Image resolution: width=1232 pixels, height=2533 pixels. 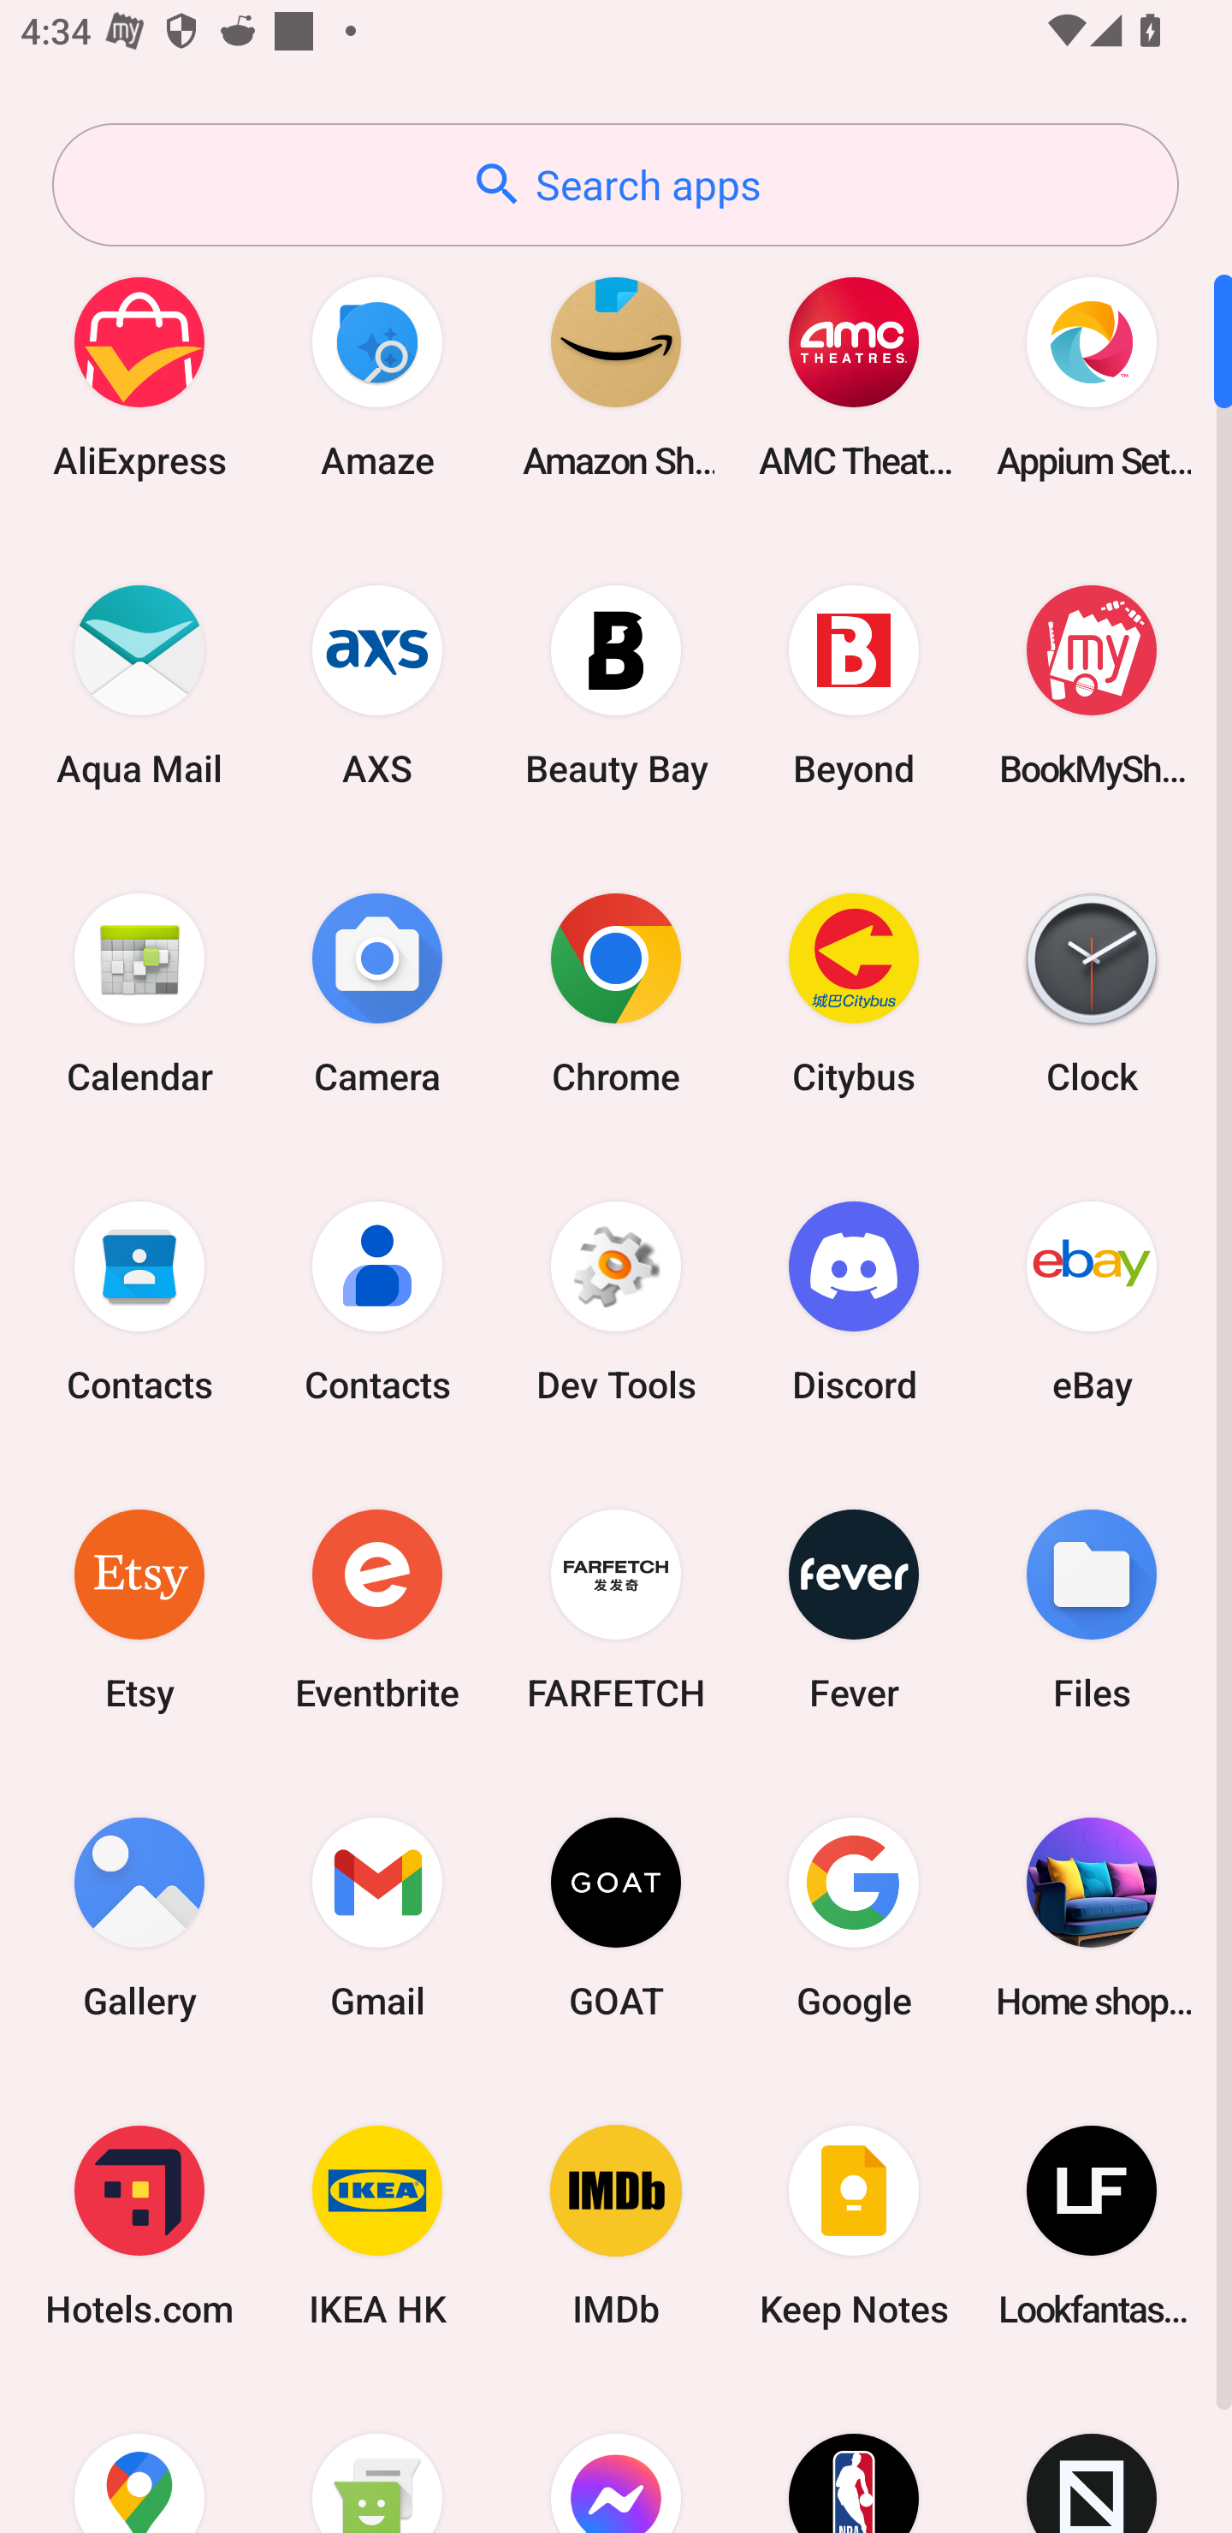 What do you see at coordinates (1092, 1301) in the screenshot?
I see `eBay` at bounding box center [1092, 1301].